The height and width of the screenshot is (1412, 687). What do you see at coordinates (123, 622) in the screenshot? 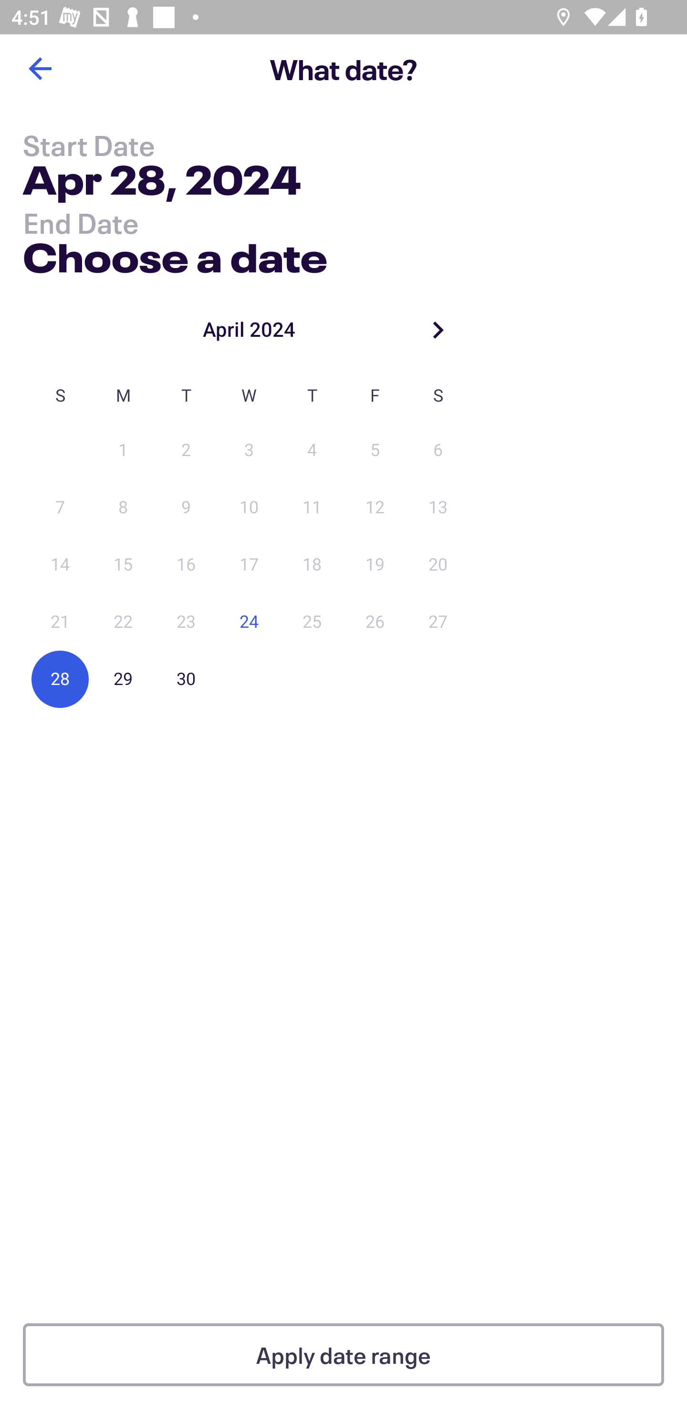
I see `22 22 April 2024` at bounding box center [123, 622].